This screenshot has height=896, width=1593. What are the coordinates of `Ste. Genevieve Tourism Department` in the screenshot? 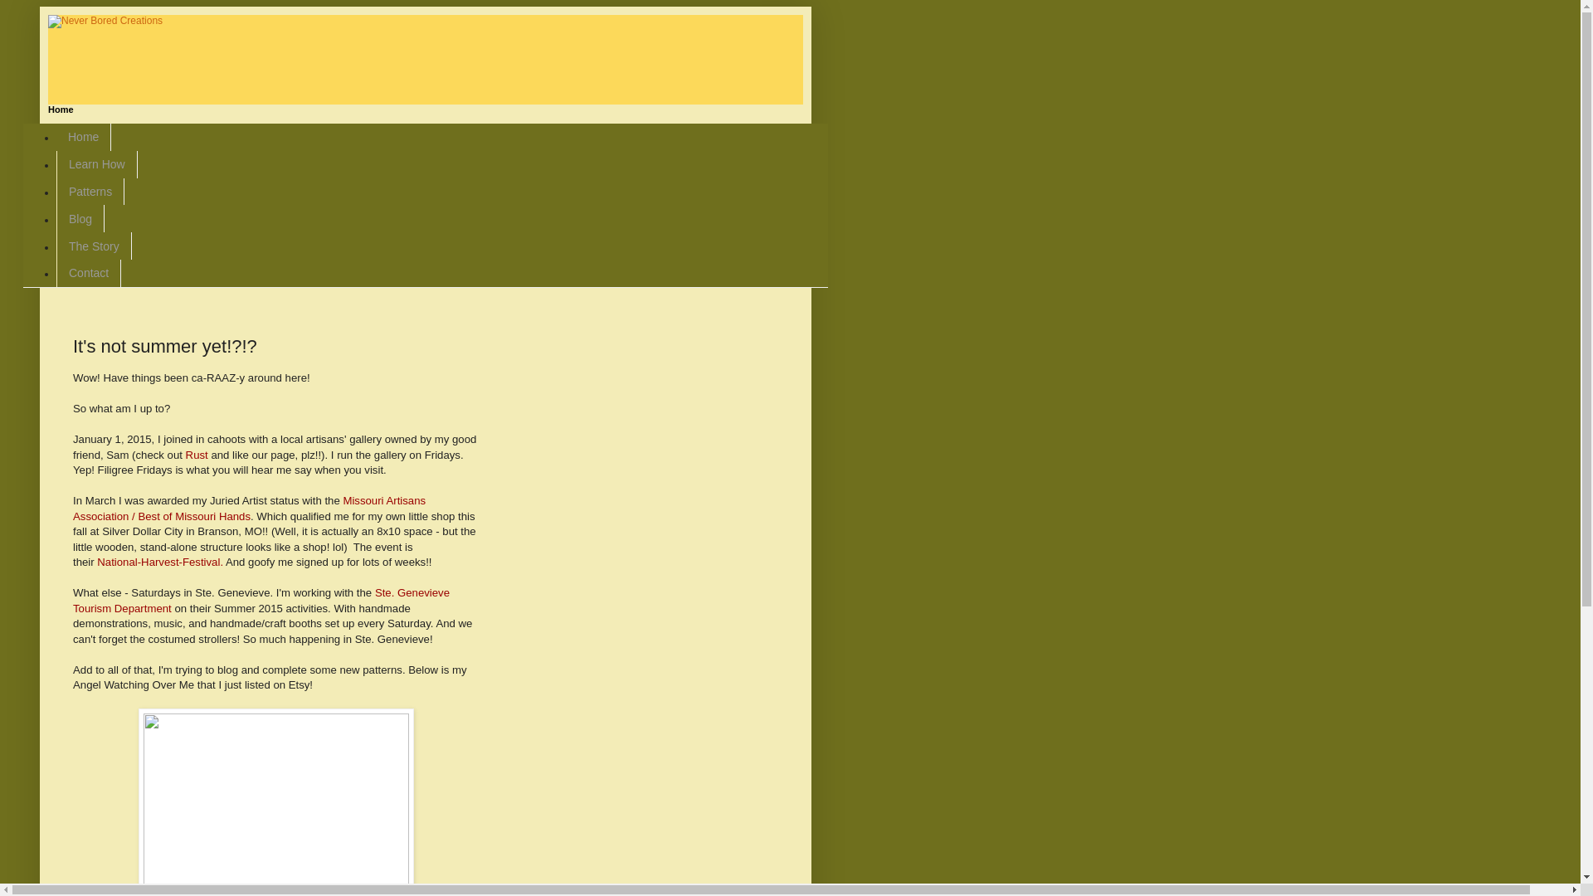 It's located at (261, 600).